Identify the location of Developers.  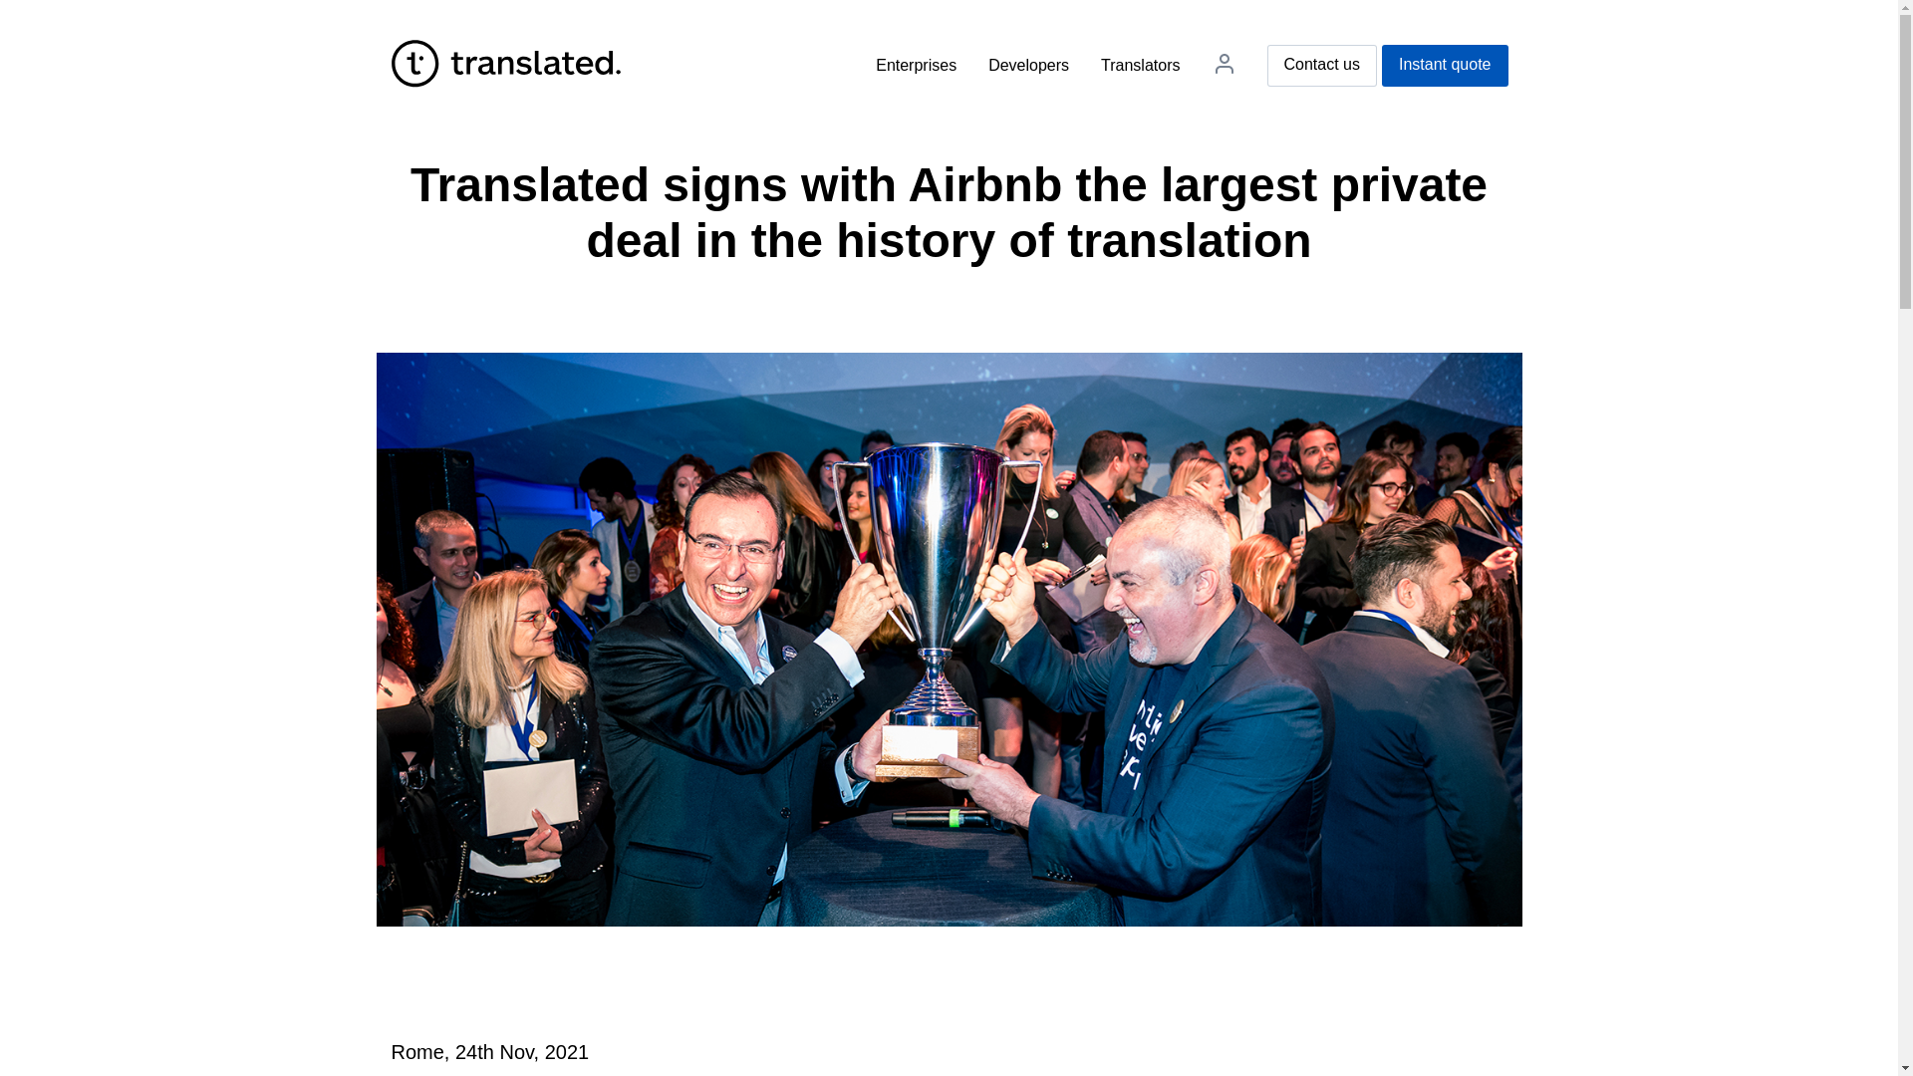
(1028, 66).